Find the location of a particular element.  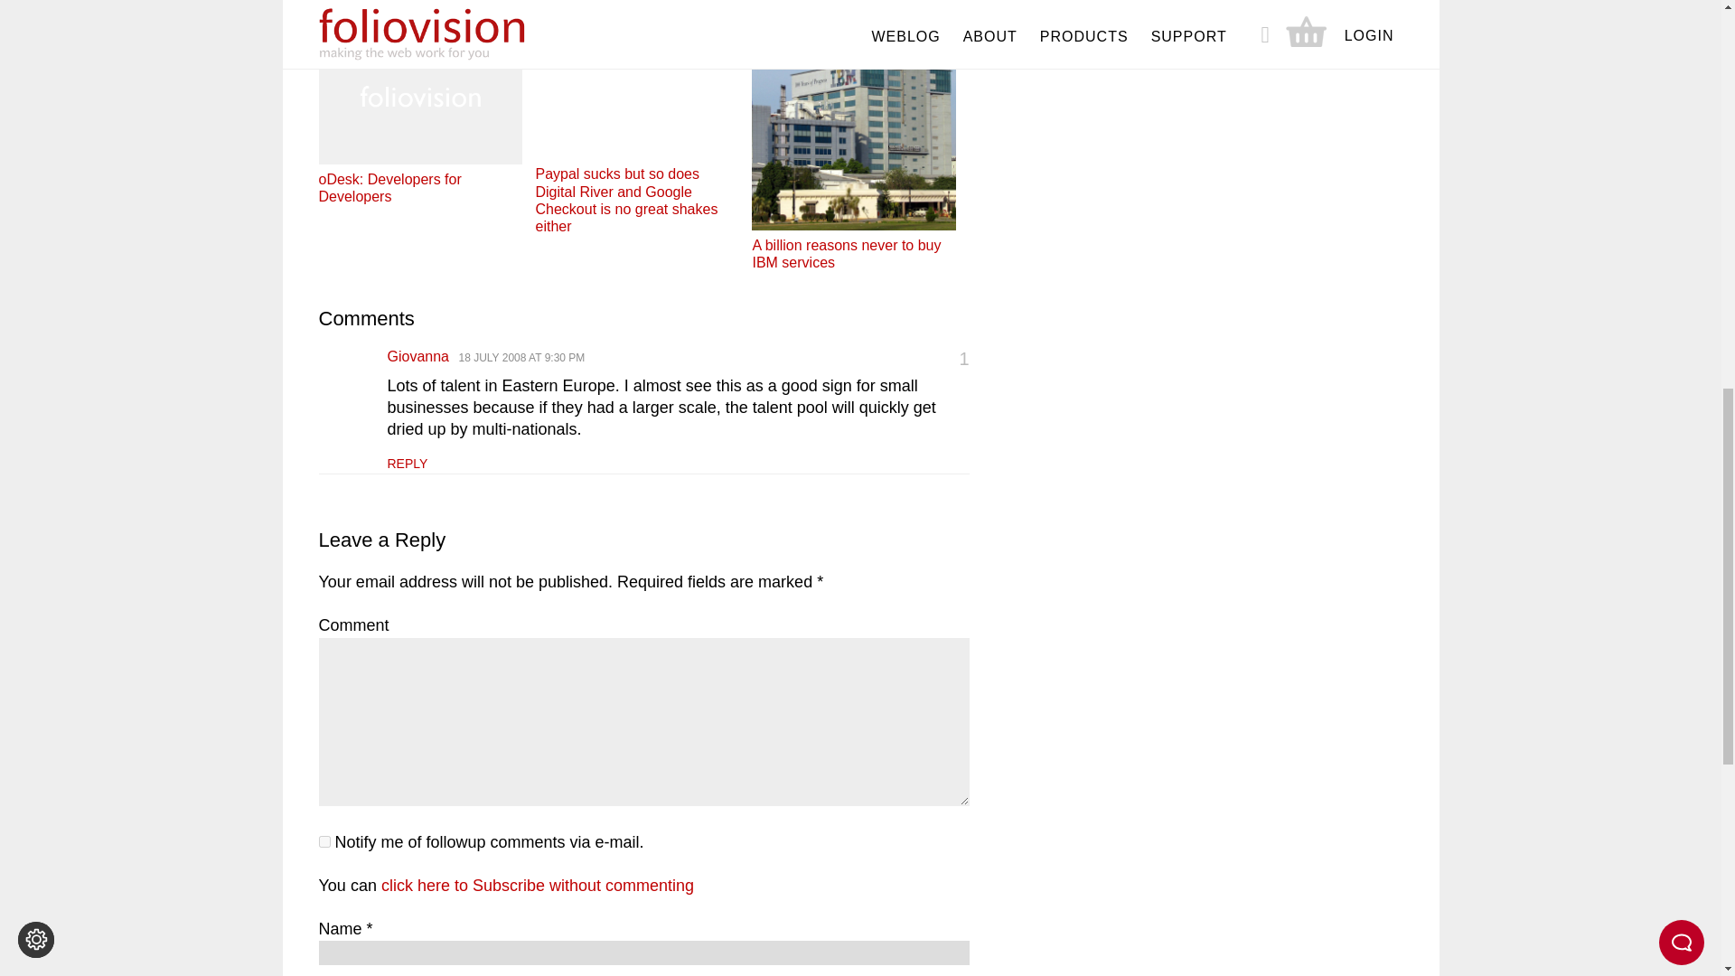

1 is located at coordinates (324, 841).